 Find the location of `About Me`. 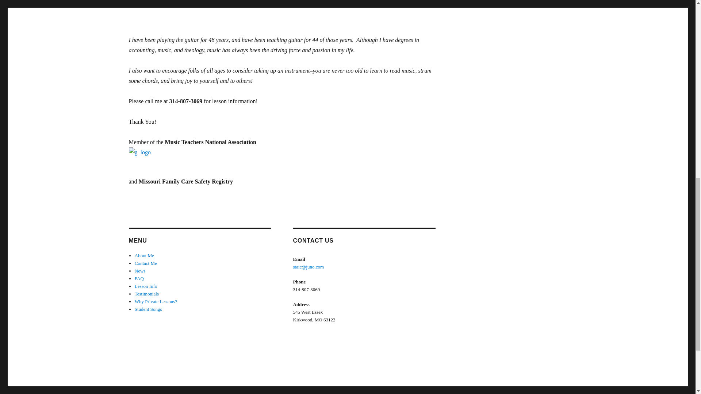

About Me is located at coordinates (144, 255).